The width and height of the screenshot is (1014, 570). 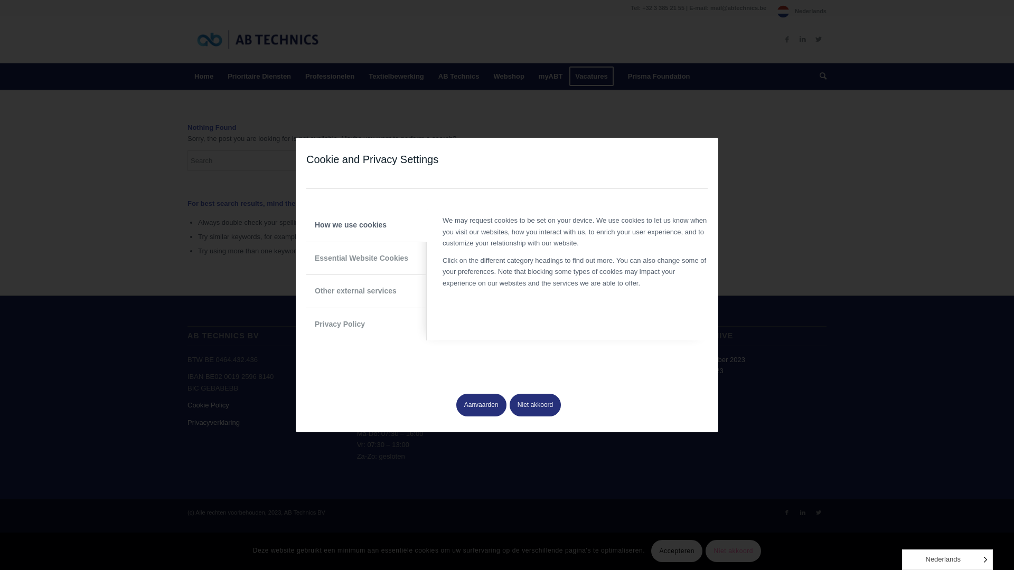 I want to click on Textielbewerking, so click(x=396, y=77).